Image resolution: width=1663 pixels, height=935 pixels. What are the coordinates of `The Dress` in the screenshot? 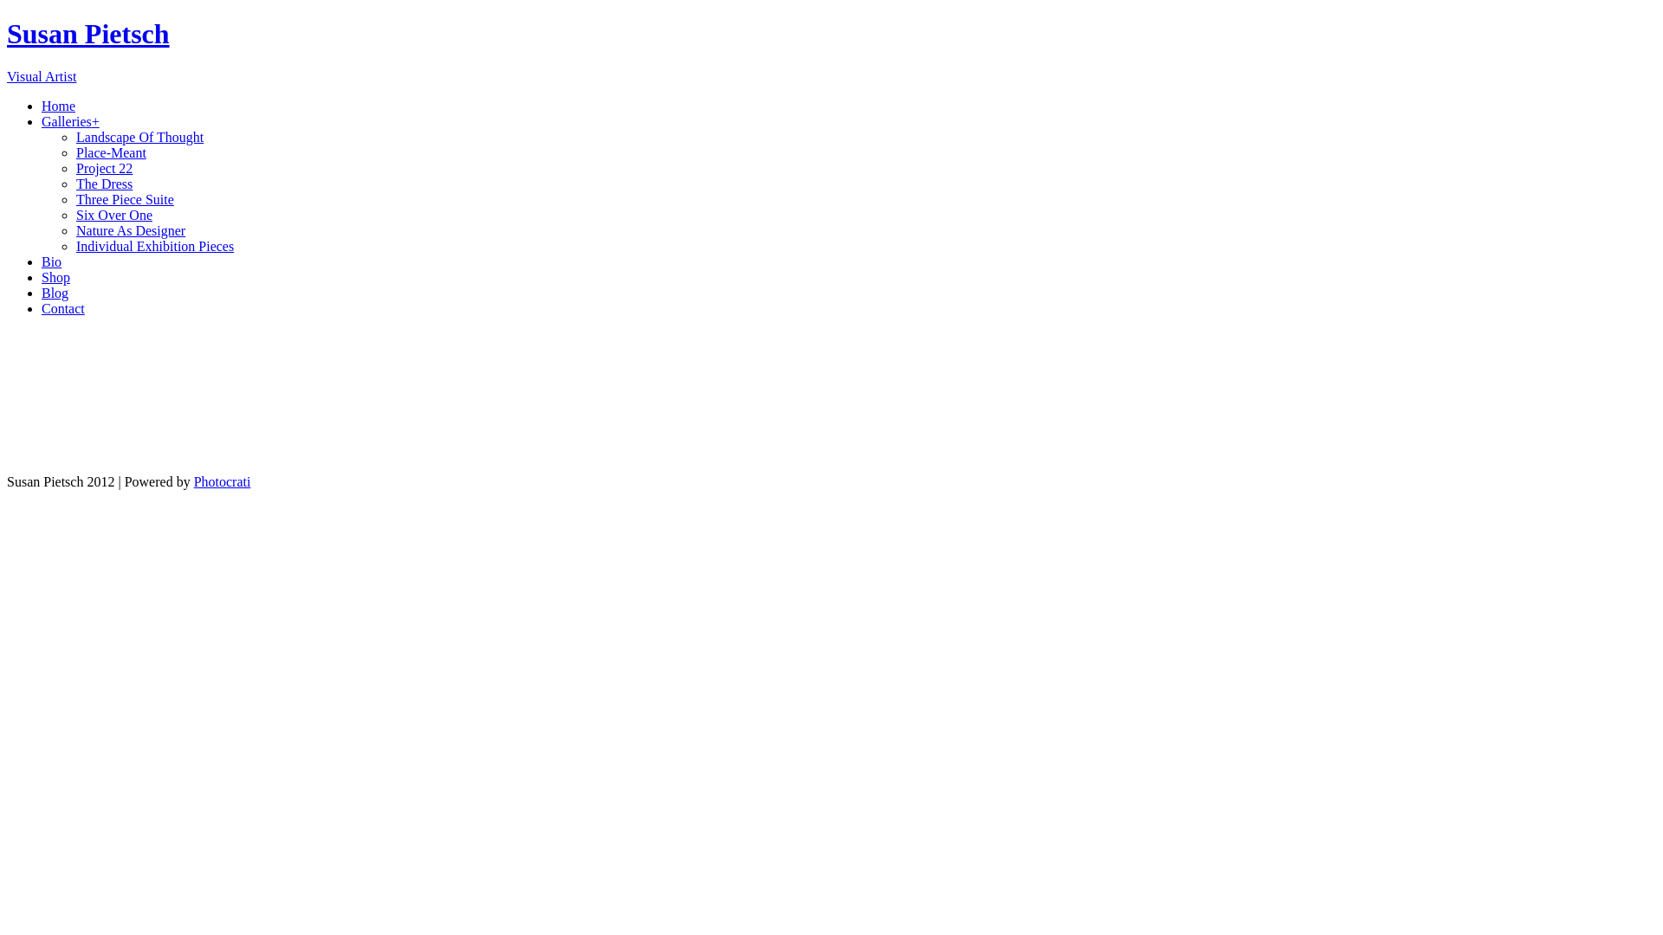 It's located at (104, 184).